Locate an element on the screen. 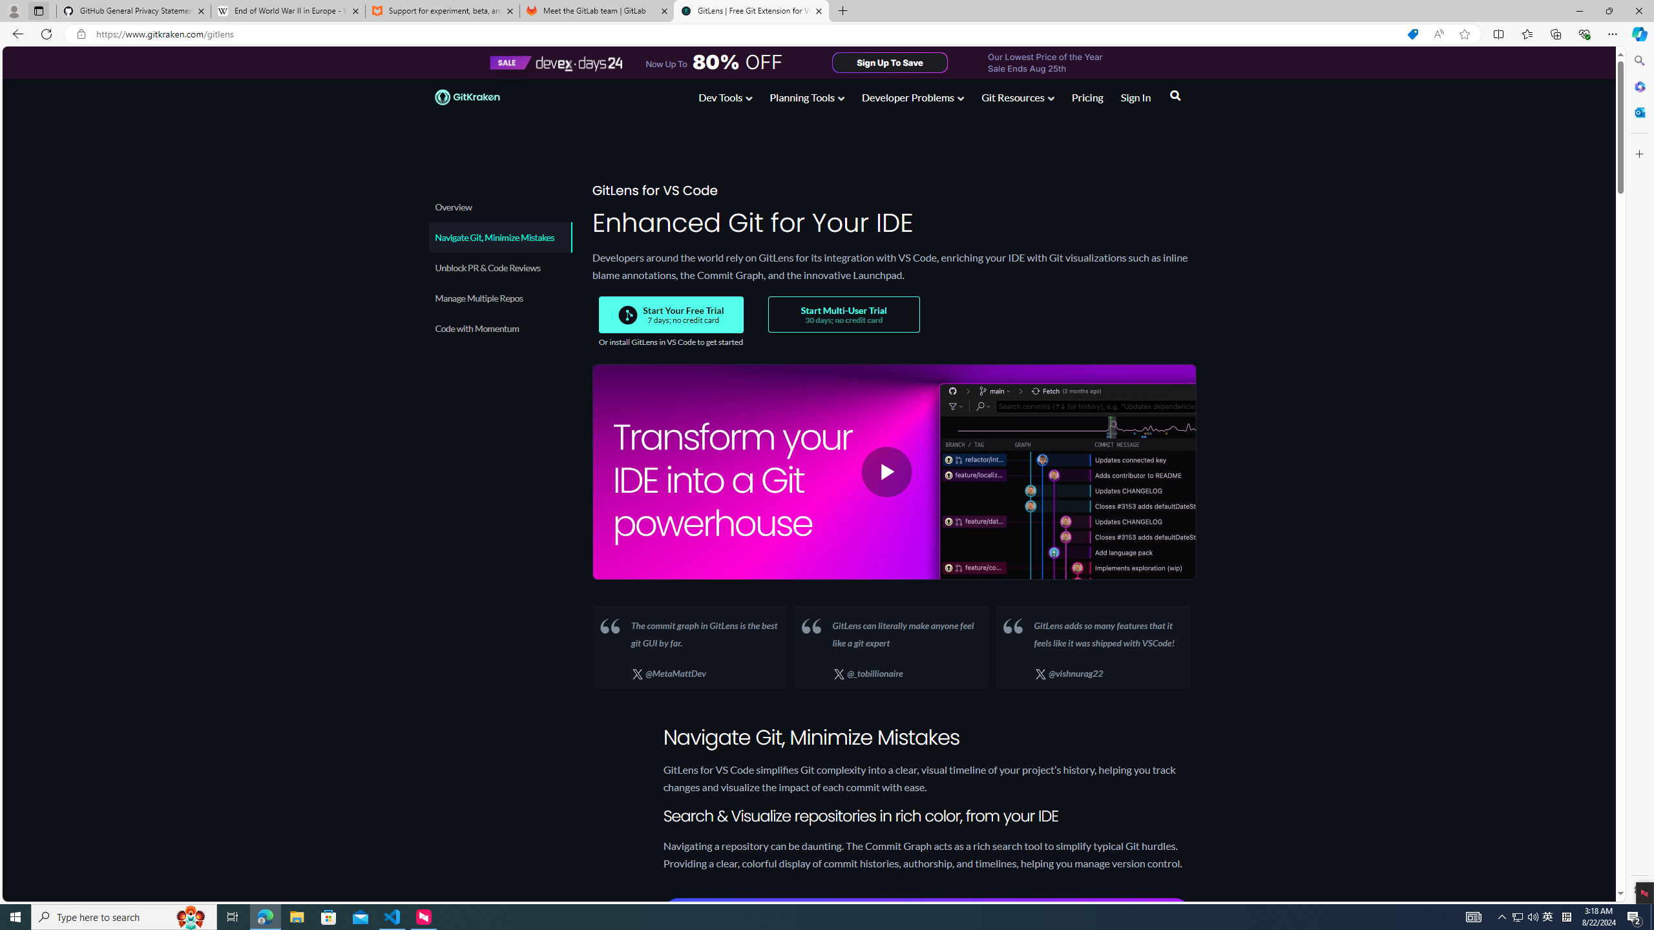 This screenshot has width=1654, height=930. Or install GitLens in VS Code to get started is located at coordinates (671, 342).